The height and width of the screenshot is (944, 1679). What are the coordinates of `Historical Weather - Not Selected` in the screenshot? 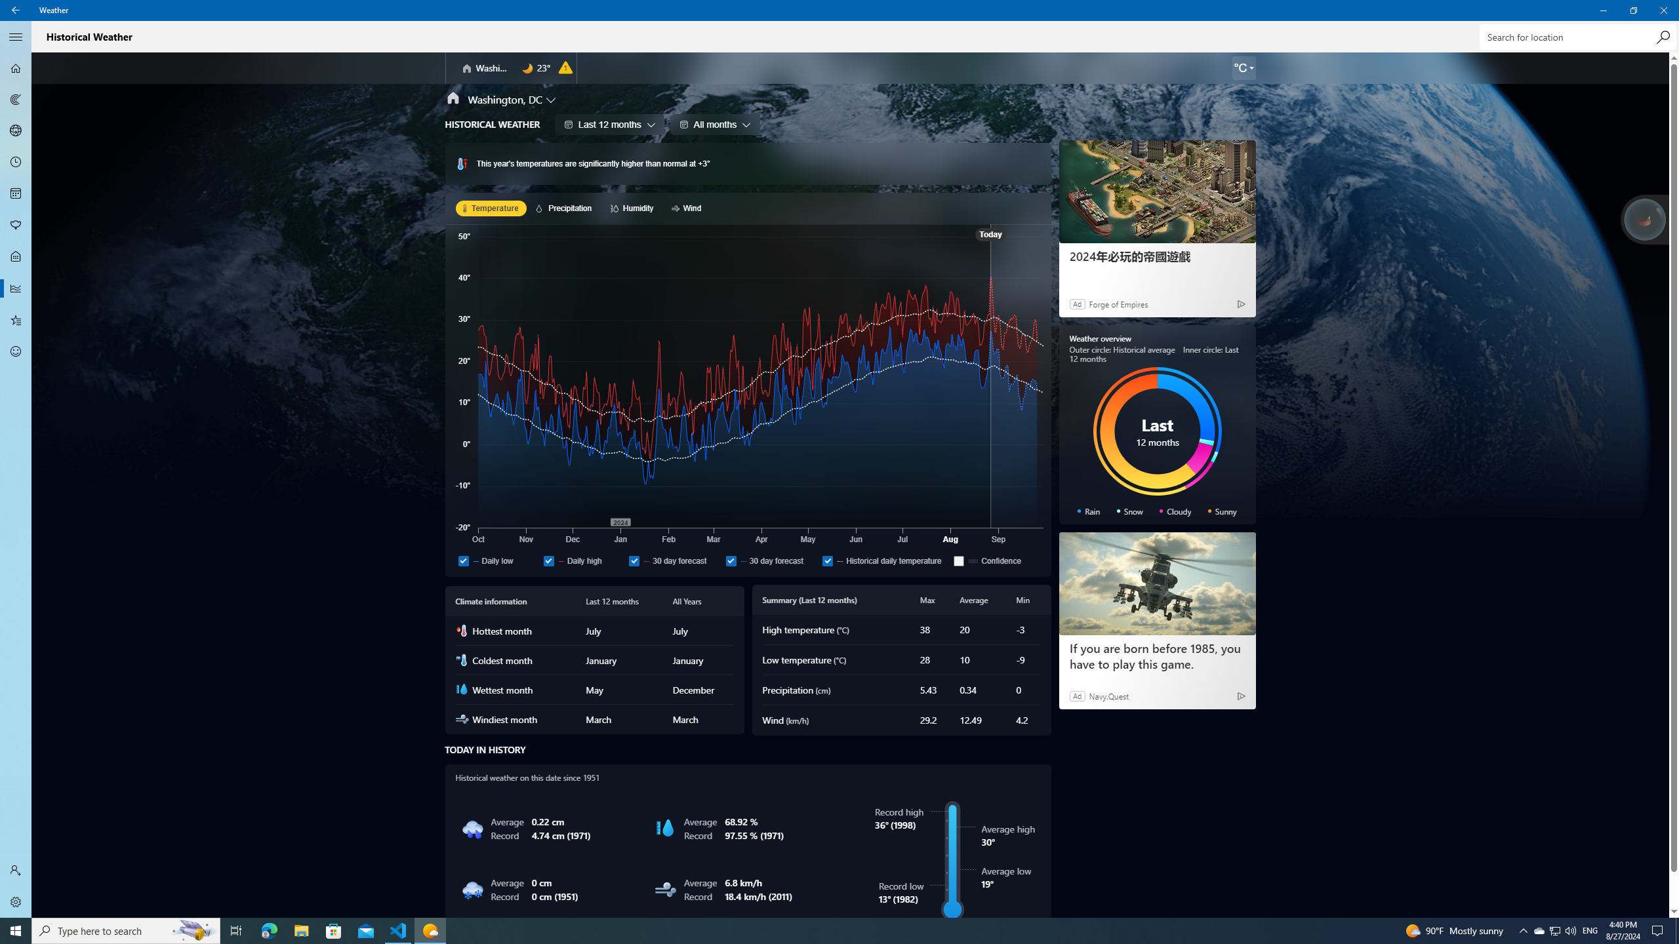 It's located at (16, 288).